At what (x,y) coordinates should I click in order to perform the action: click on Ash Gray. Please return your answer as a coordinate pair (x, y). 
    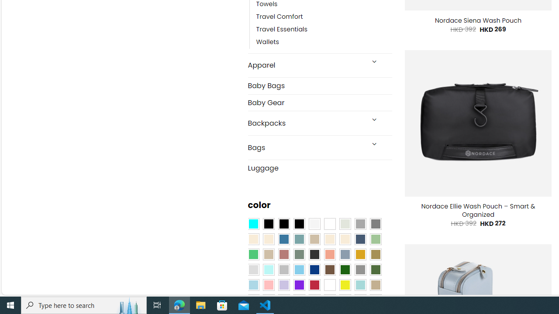
    Looking at the image, I should click on (345, 224).